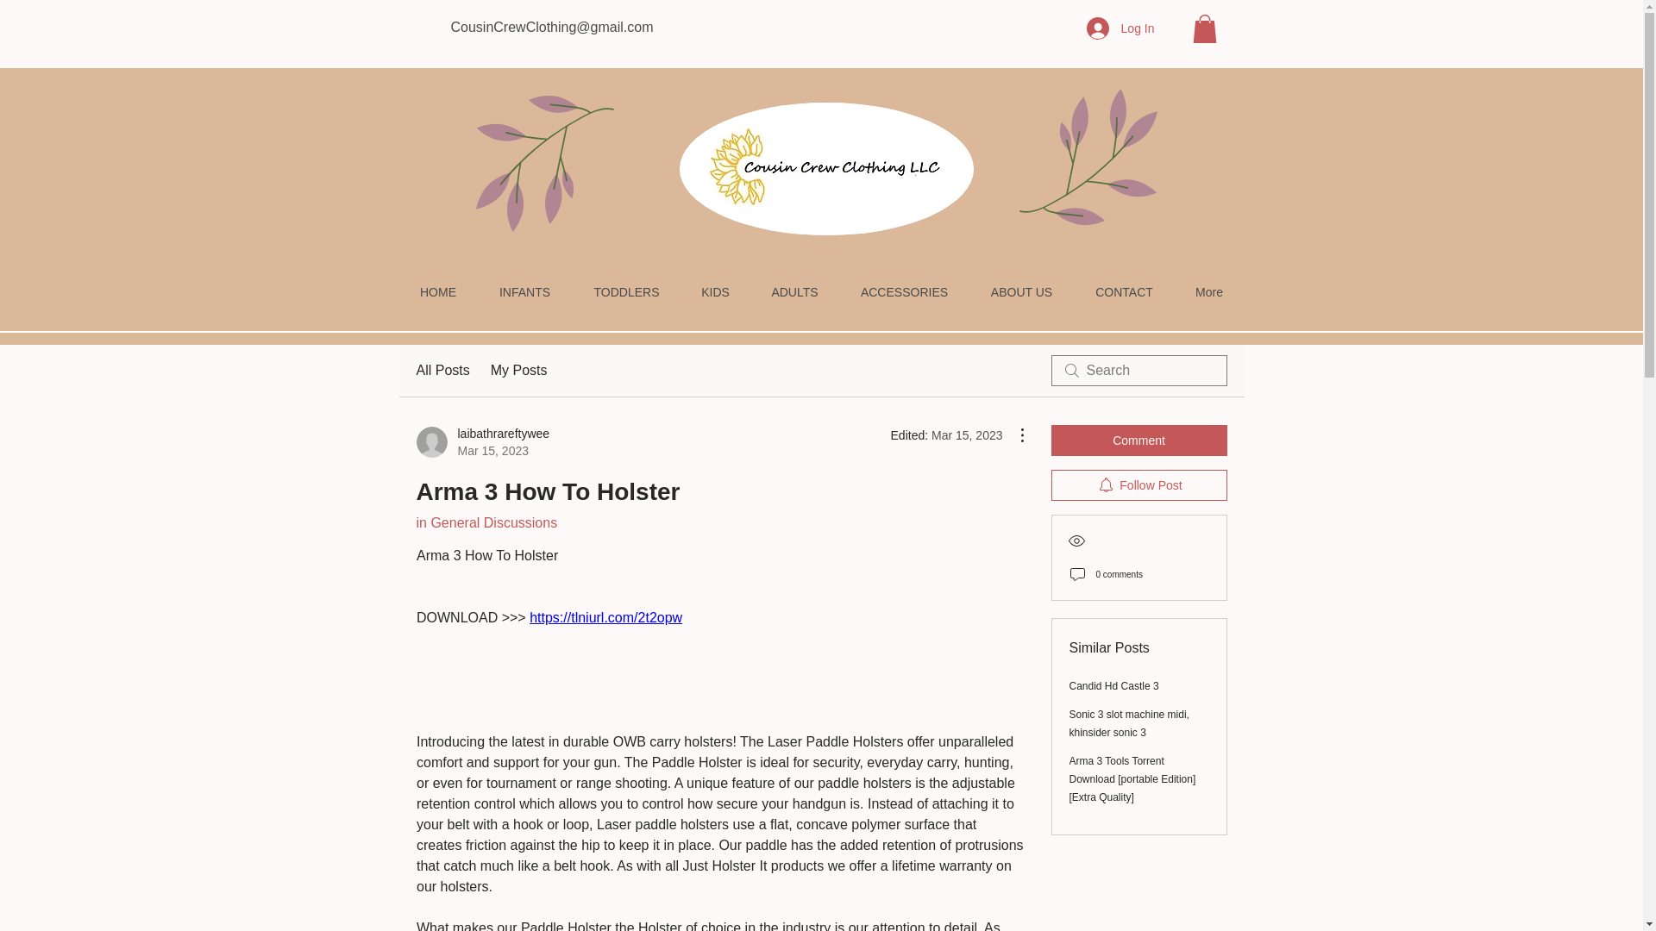  What do you see at coordinates (904, 293) in the screenshot?
I see `TODDLERS` at bounding box center [904, 293].